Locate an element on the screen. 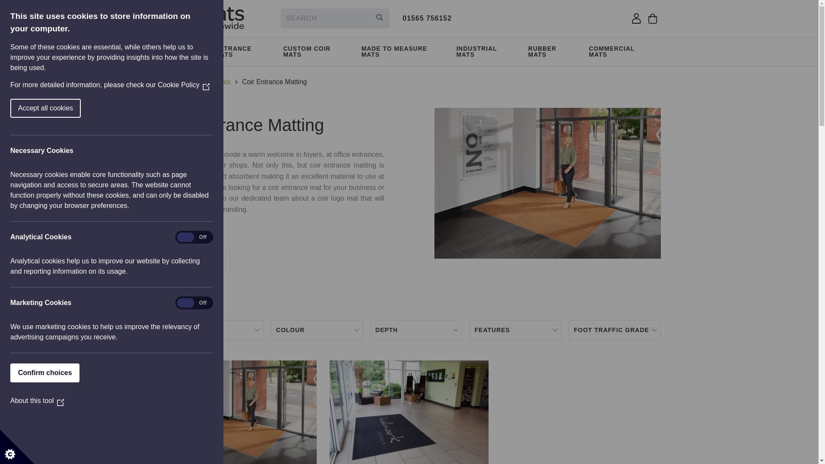  ENTRANCE MATS is located at coordinates (244, 52).